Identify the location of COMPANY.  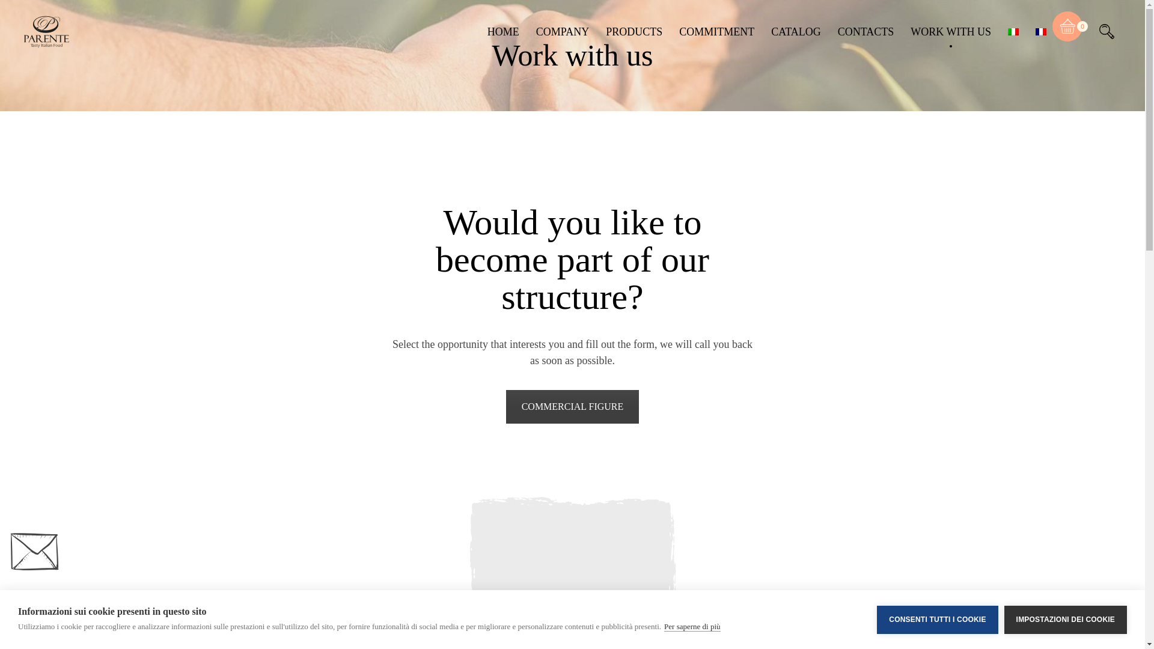
(563, 31).